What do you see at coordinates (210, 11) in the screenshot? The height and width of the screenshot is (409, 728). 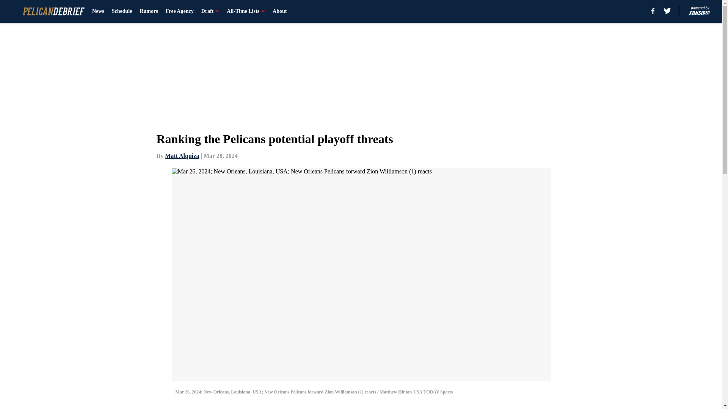 I see `Draft` at bounding box center [210, 11].